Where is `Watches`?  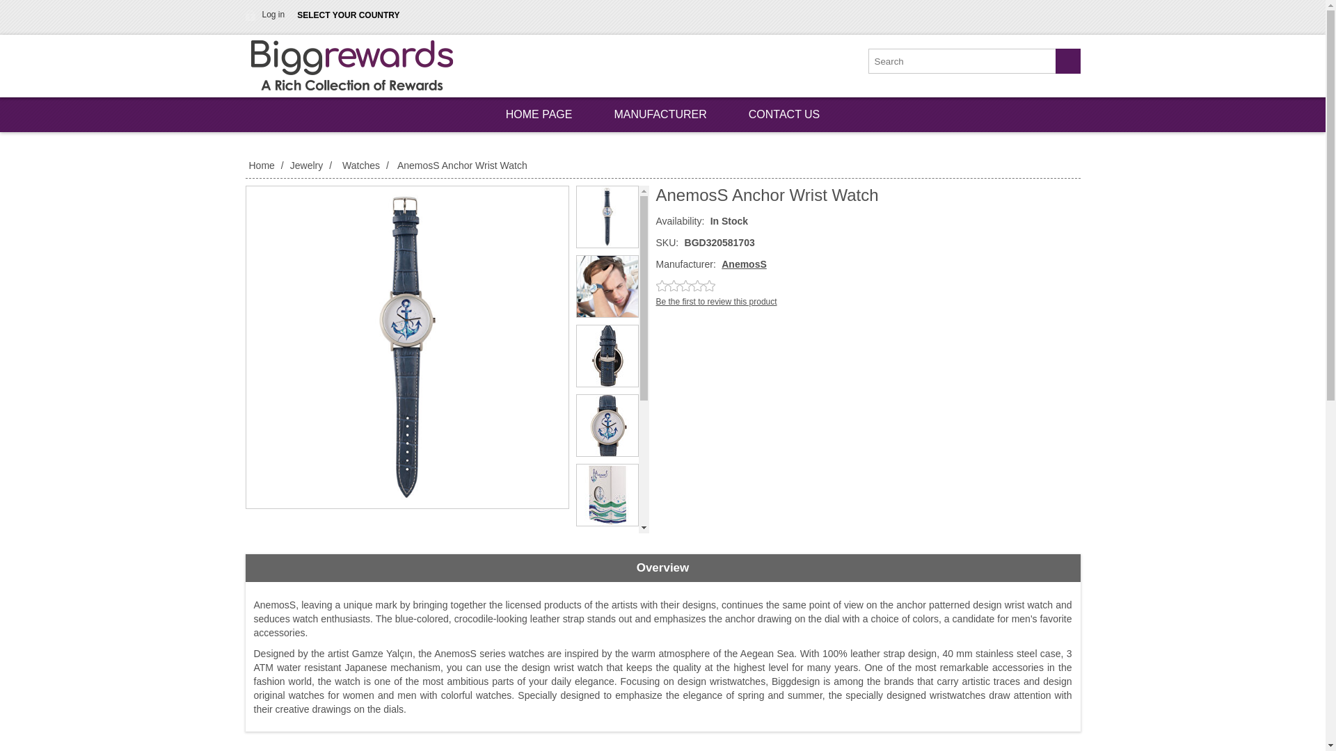 Watches is located at coordinates (361, 165).